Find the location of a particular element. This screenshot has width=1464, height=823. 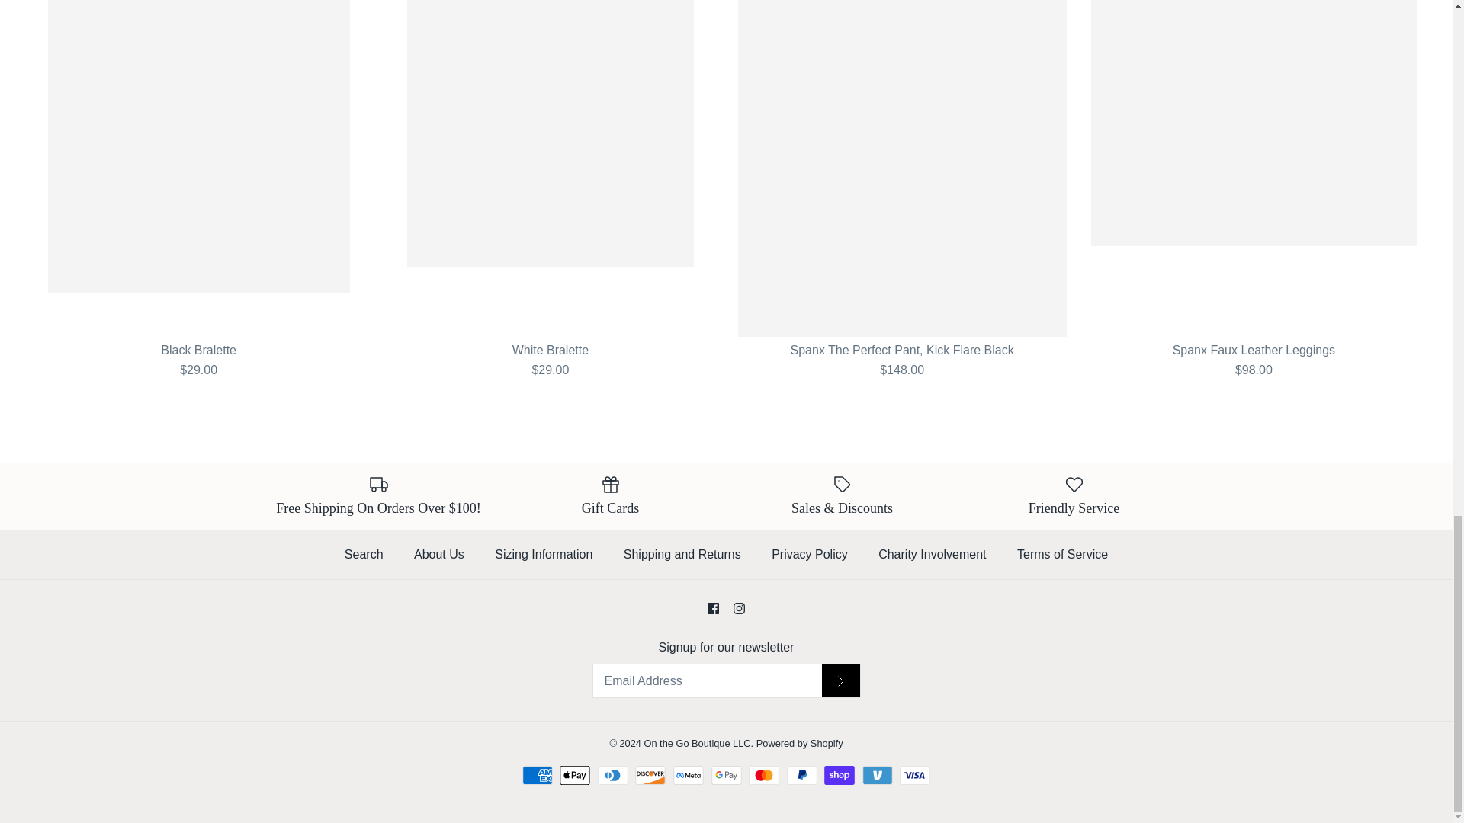

American Express is located at coordinates (538, 776).